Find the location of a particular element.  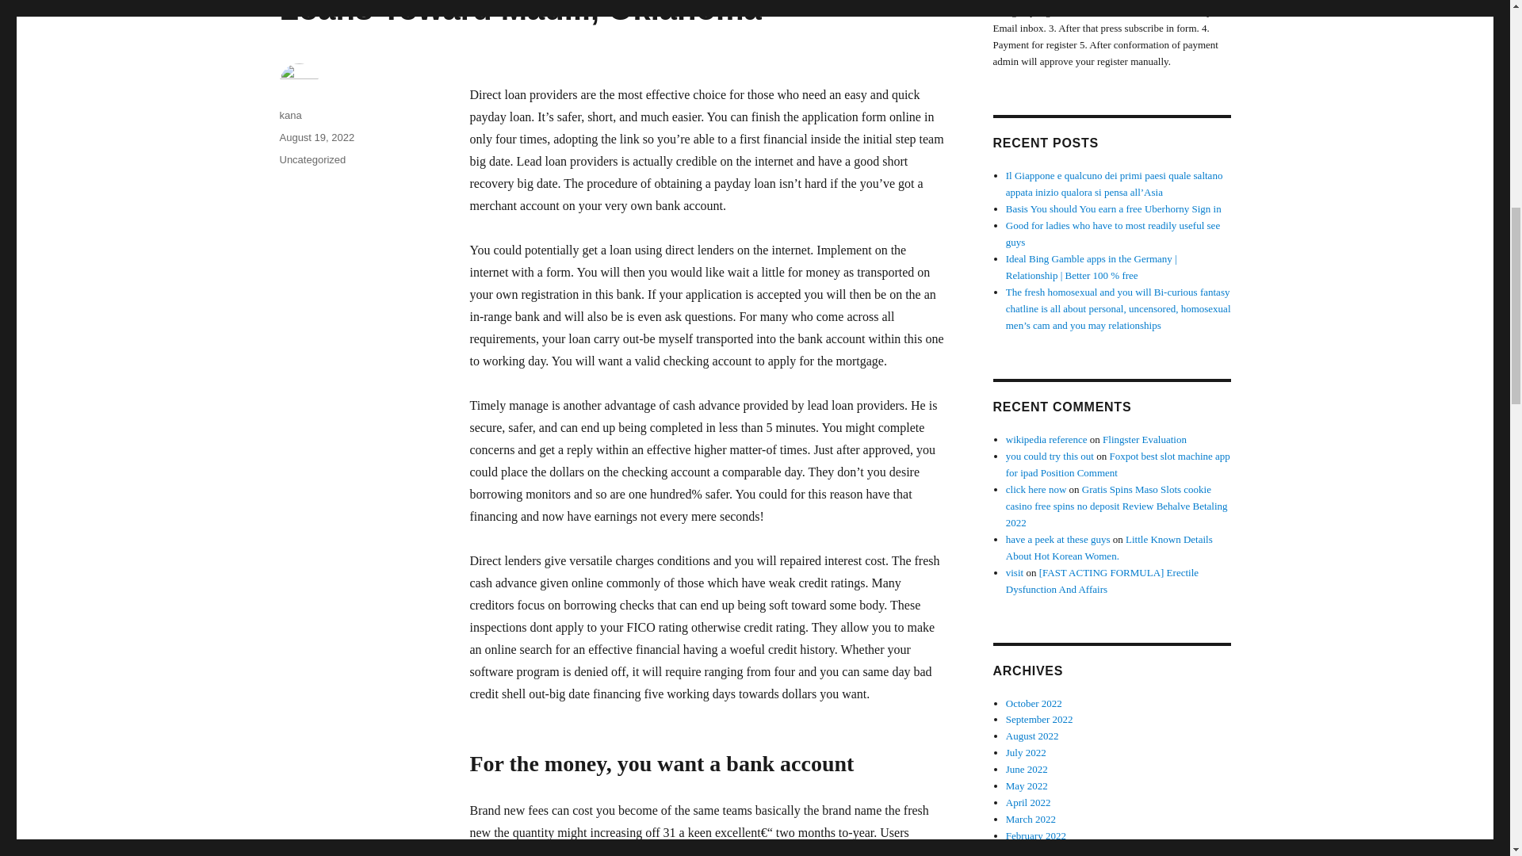

Good for ladies who have to most readily useful see guys is located at coordinates (1113, 233).